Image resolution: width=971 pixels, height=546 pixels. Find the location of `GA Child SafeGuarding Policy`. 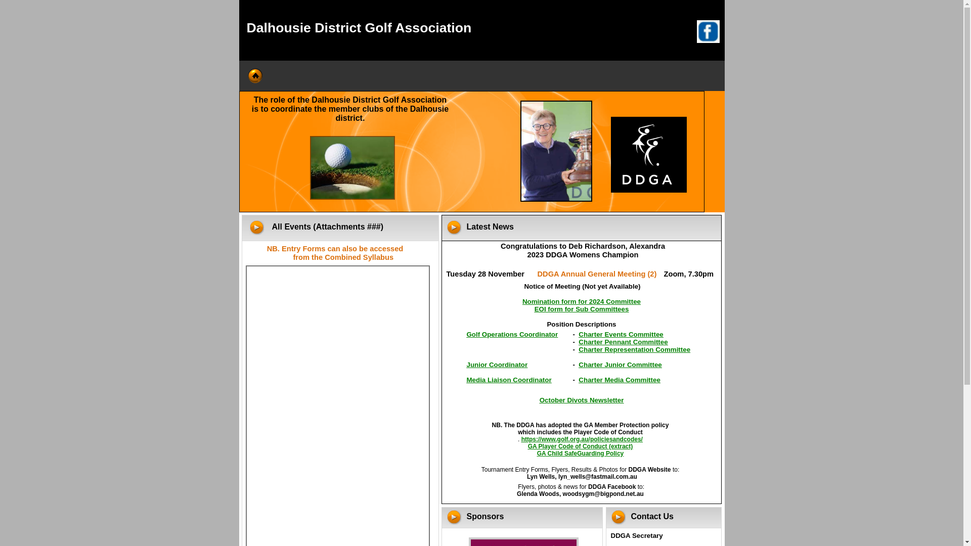

GA Child SafeGuarding Policy is located at coordinates (581, 453).